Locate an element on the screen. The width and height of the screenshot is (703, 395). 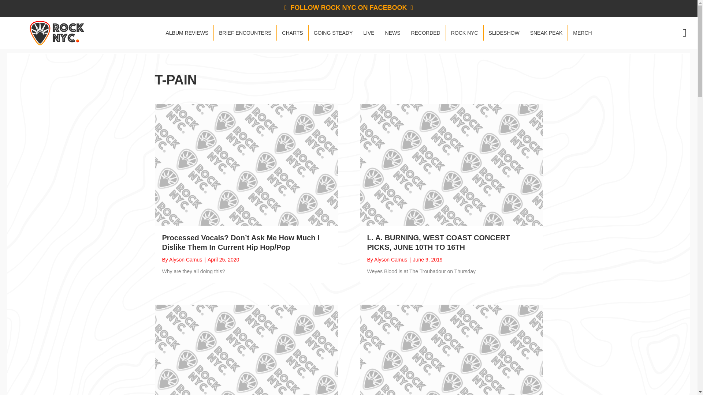
Alyson Camus is located at coordinates (186, 260).